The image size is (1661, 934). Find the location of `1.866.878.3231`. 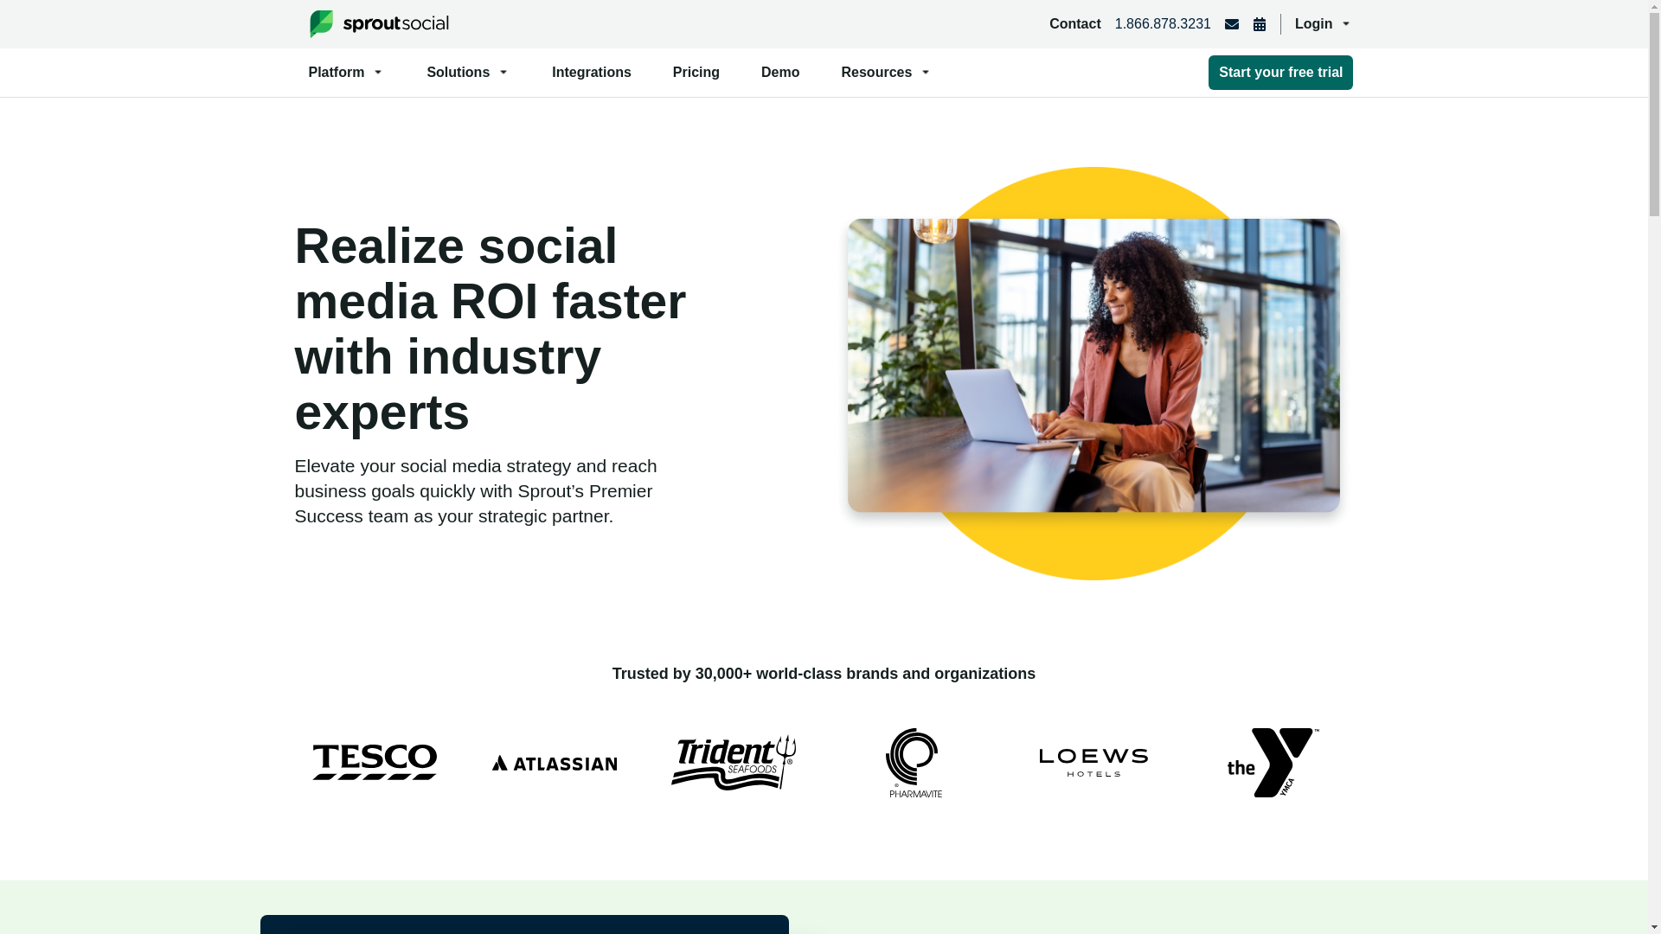

1.866.878.3231 is located at coordinates (1163, 24).